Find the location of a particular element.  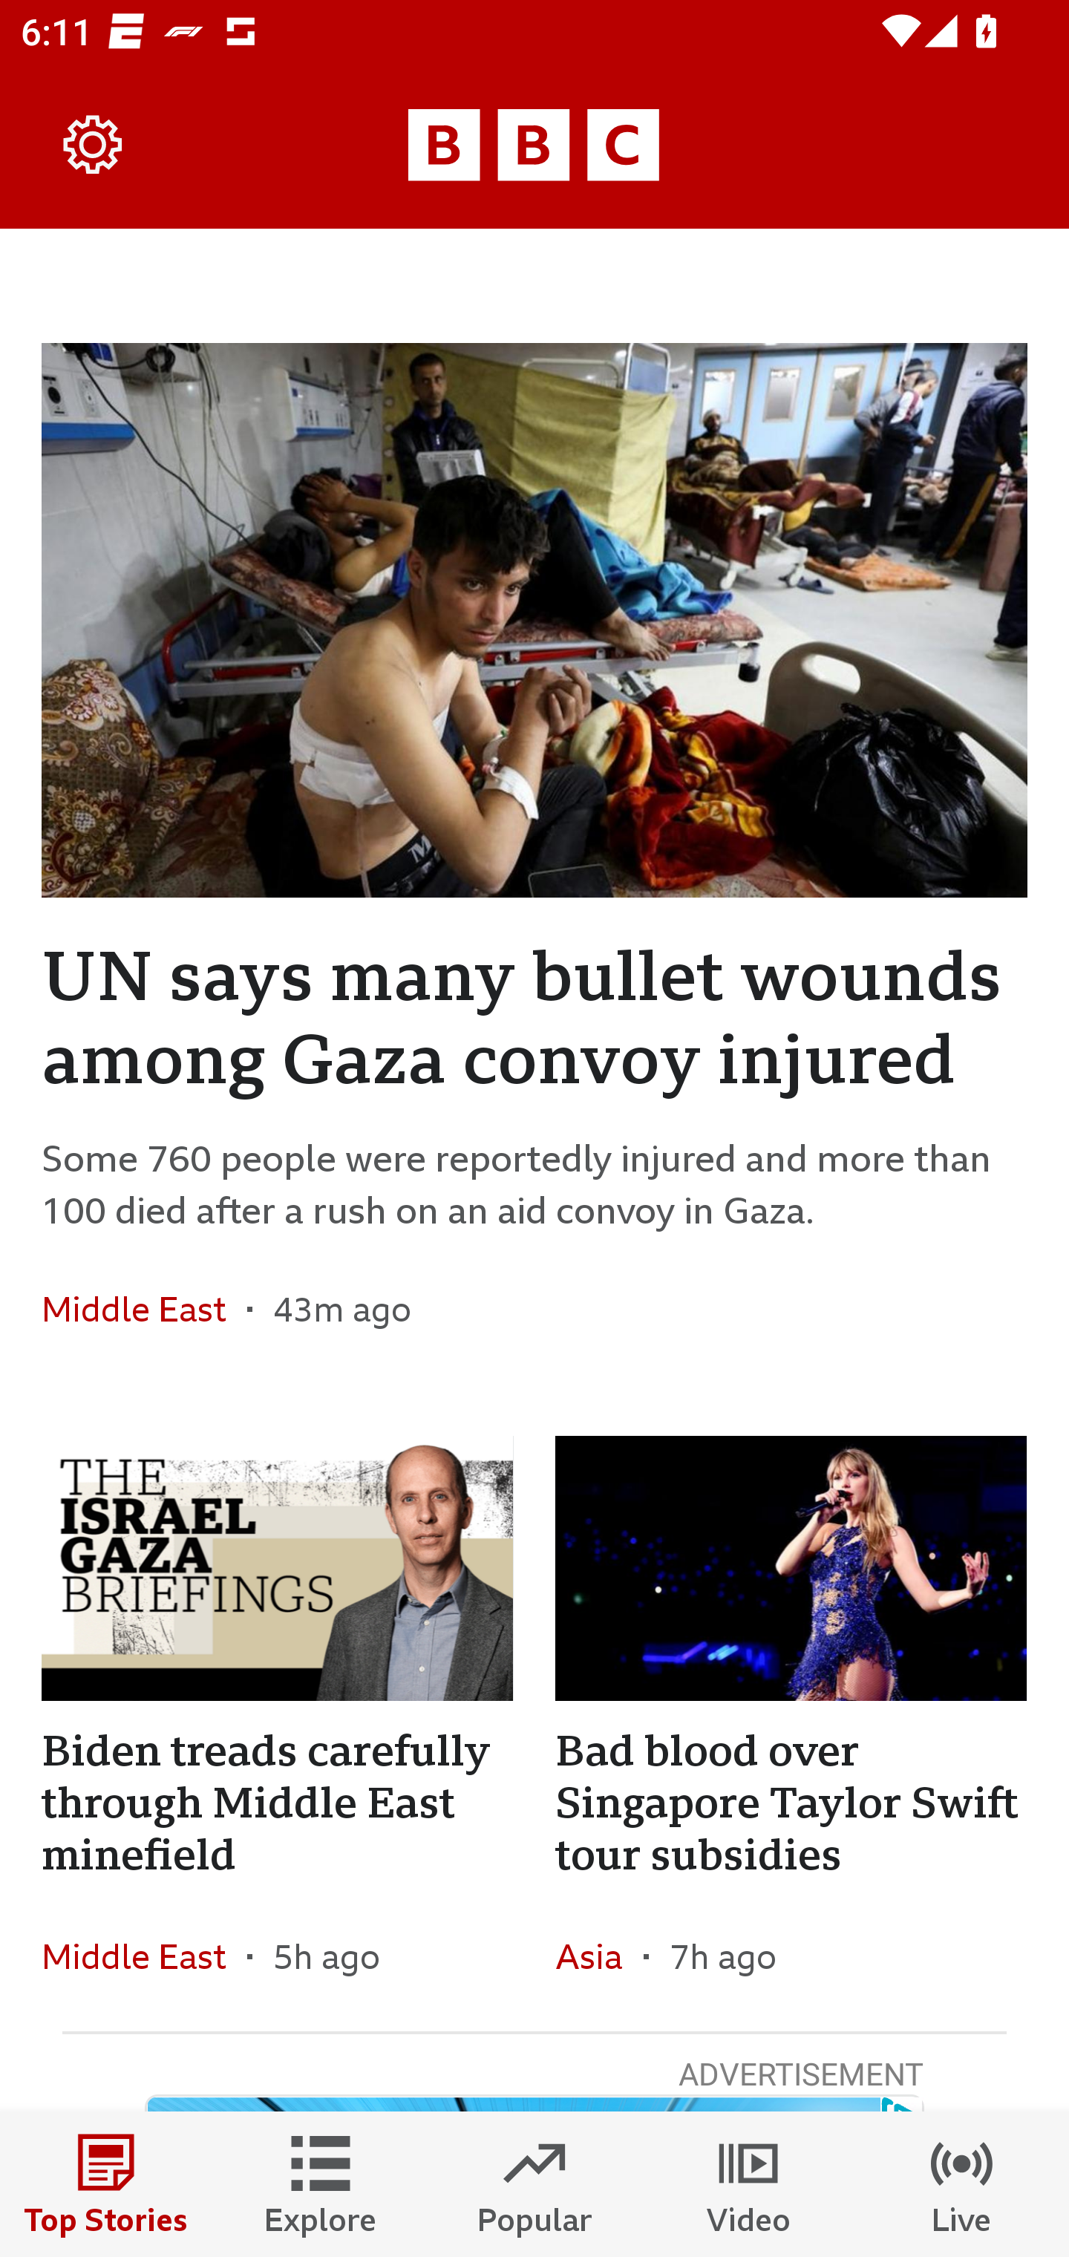

Live is located at coordinates (962, 2184).